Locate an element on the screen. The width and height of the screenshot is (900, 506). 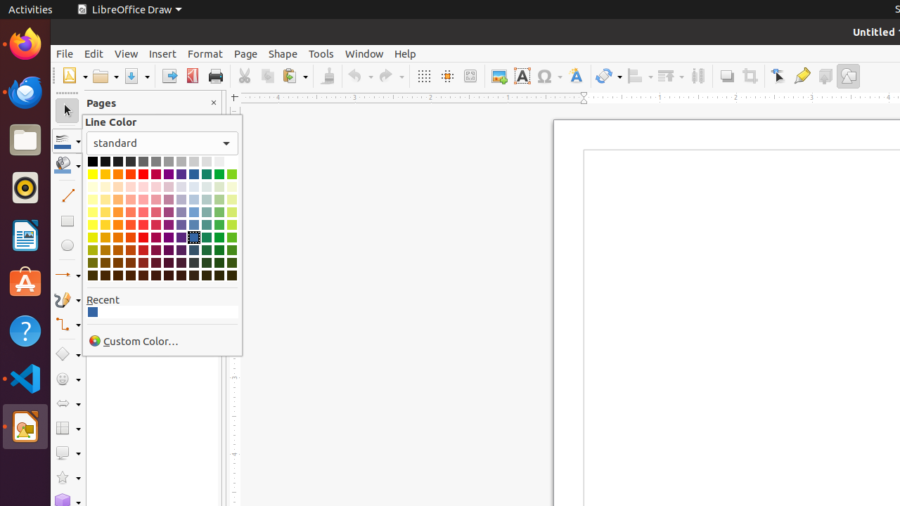
Light Orange 4 is located at coordinates (118, 187).